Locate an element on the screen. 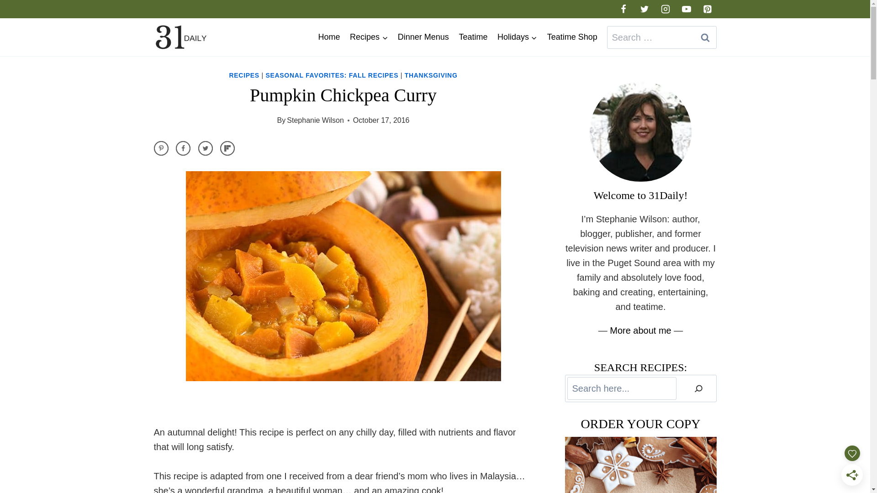 This screenshot has width=877, height=493. RECIPES is located at coordinates (244, 75).